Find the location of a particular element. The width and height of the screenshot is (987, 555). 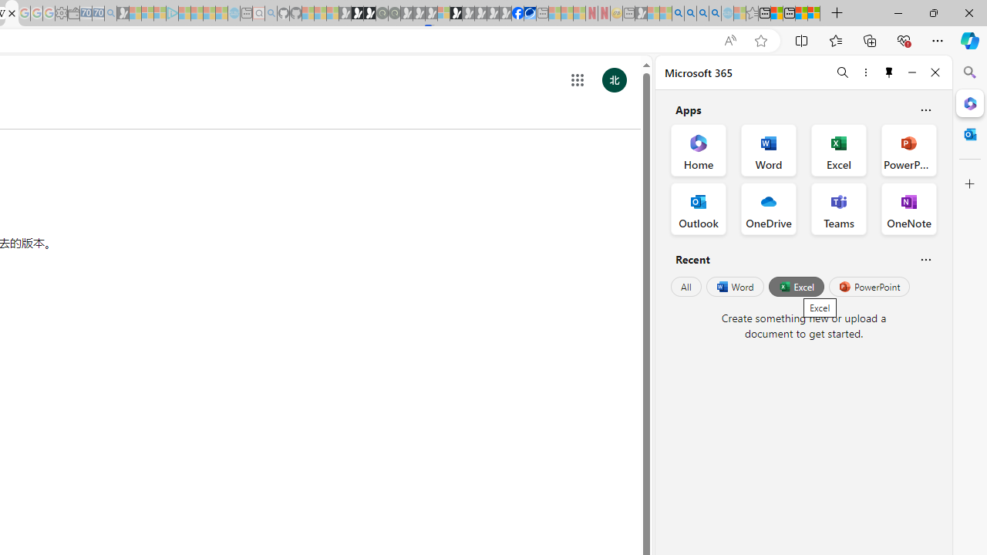

2009 Bing officially replaced Live Search on June 3 - Search is located at coordinates (690, 14).